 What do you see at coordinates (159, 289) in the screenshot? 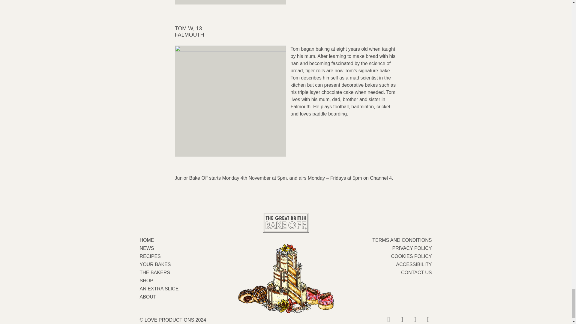
I see `AN EXTRA SLICE` at bounding box center [159, 289].